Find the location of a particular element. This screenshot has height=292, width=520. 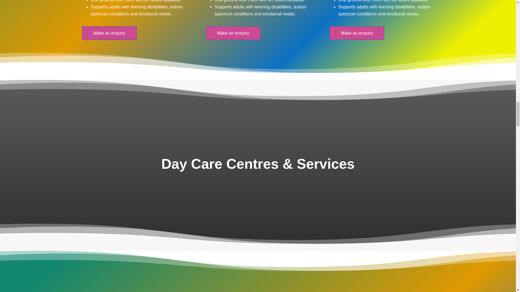

Make an enquiry is located at coordinates (233, 33).